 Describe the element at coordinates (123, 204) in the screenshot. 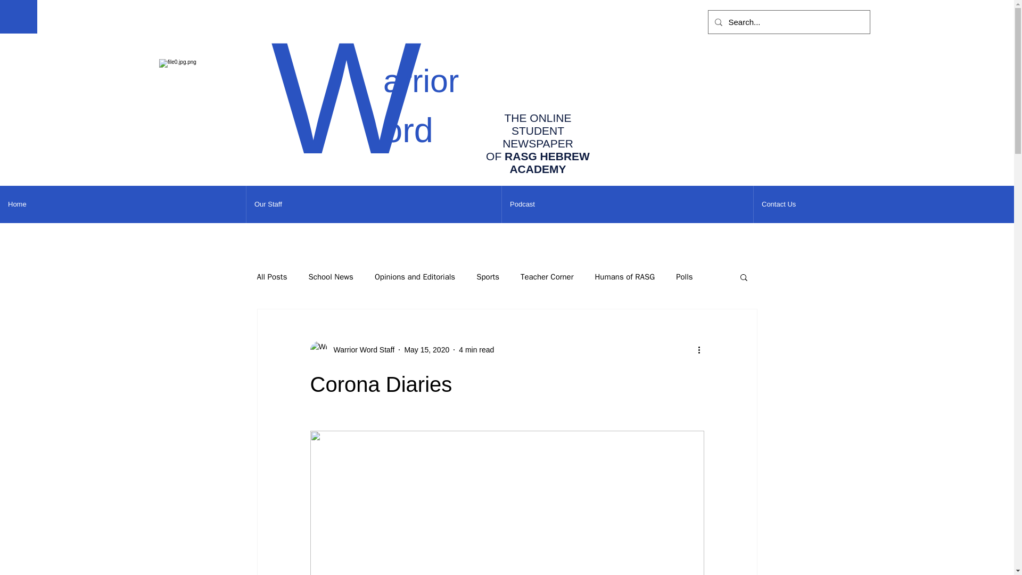

I see `Home` at that location.